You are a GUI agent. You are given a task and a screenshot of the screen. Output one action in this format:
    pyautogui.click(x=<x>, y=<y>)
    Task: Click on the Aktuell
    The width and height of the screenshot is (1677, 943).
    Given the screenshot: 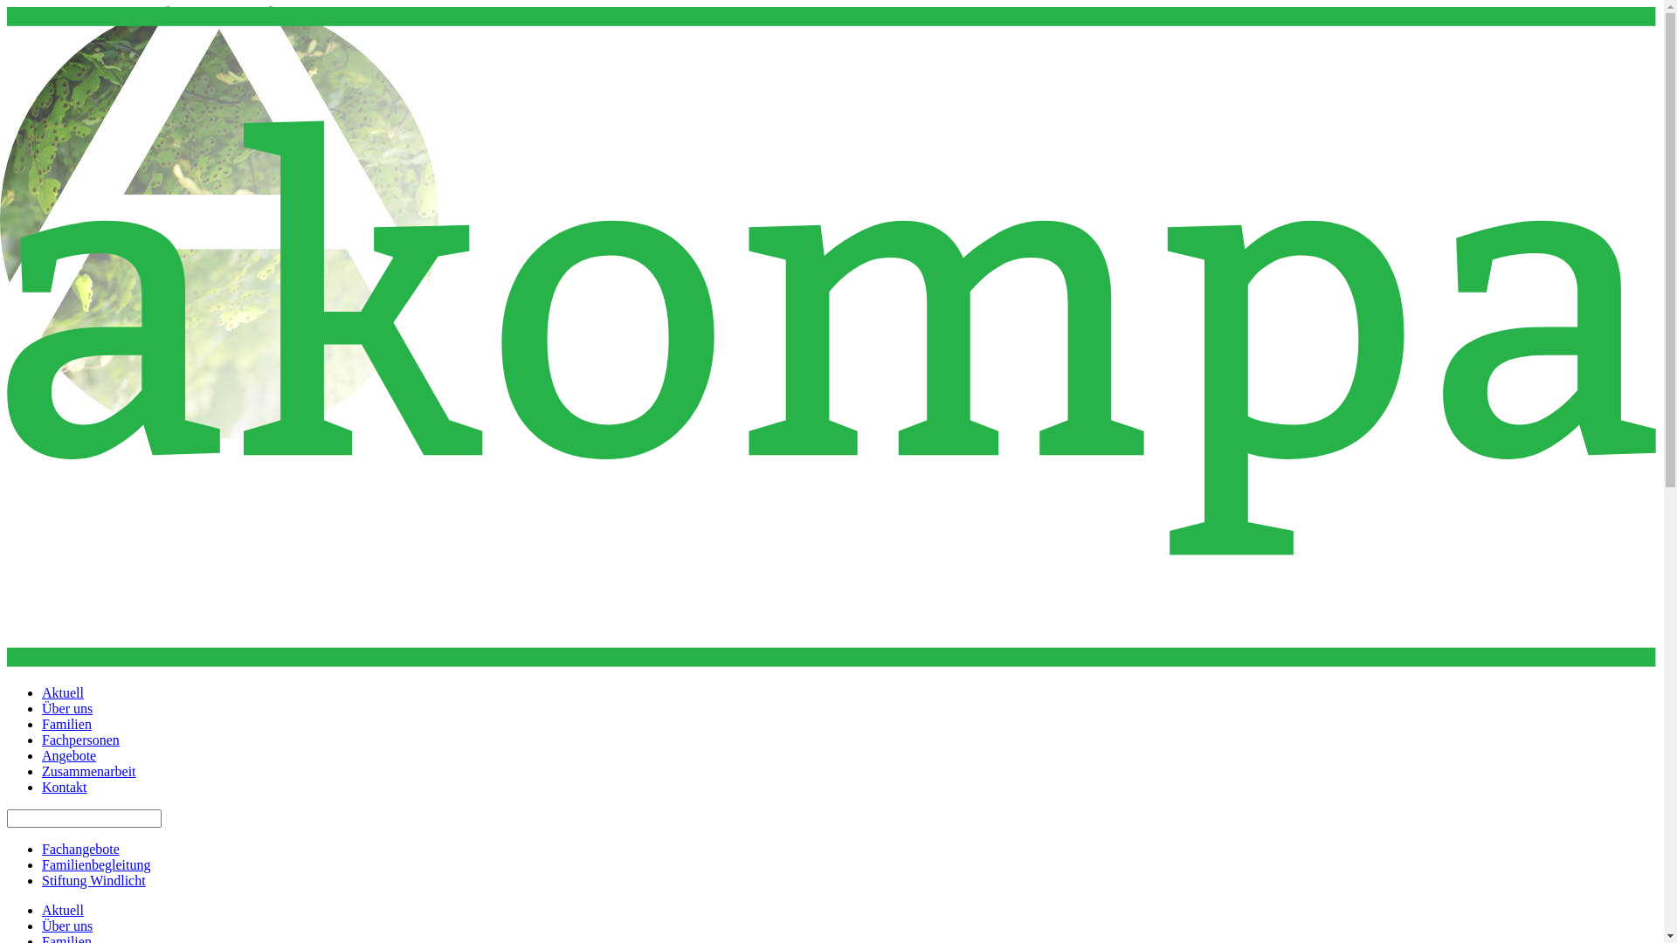 What is the action you would take?
    pyautogui.click(x=63, y=693)
    